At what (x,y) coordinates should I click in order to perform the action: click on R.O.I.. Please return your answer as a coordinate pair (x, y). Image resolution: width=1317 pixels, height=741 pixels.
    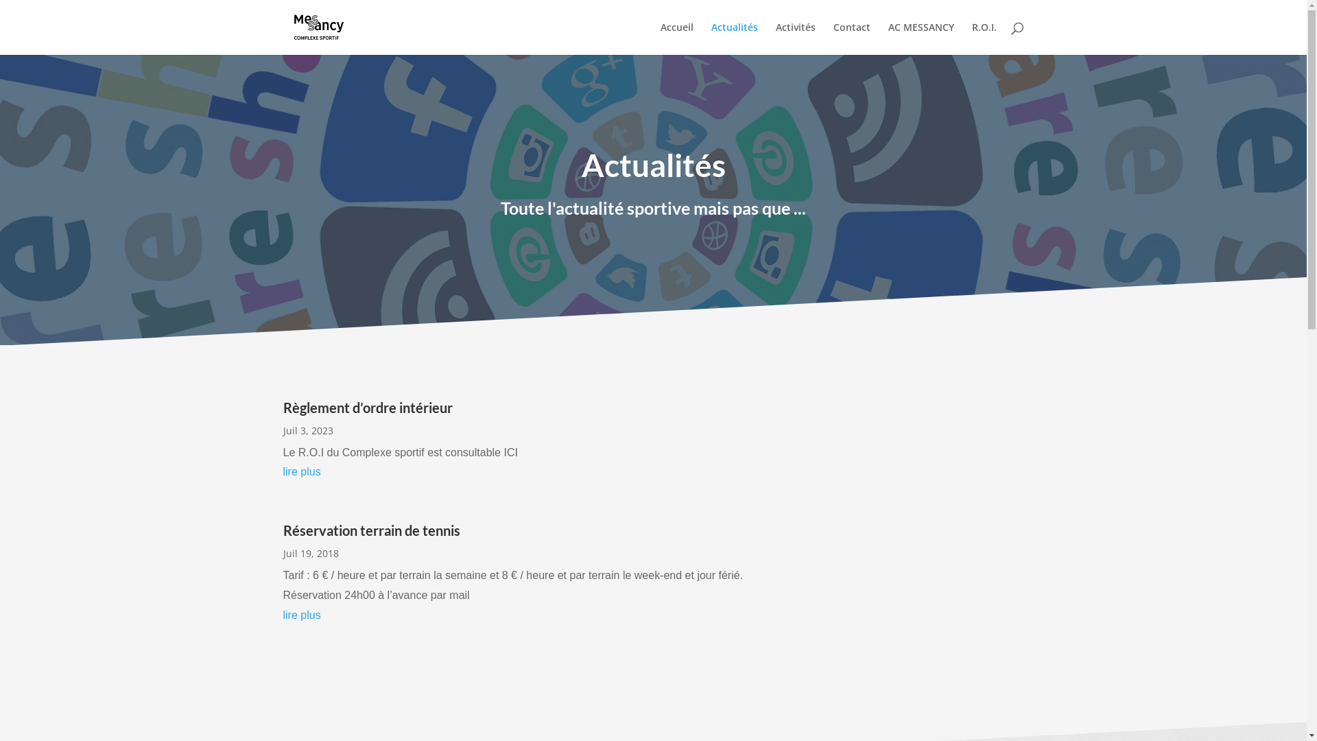
    Looking at the image, I should click on (984, 38).